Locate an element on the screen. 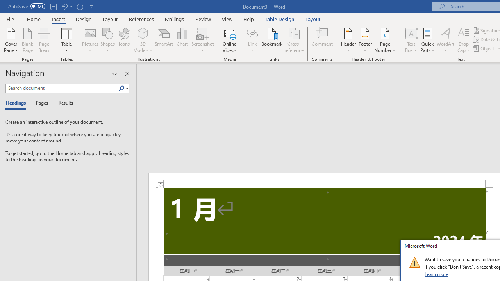  Results is located at coordinates (63, 103).